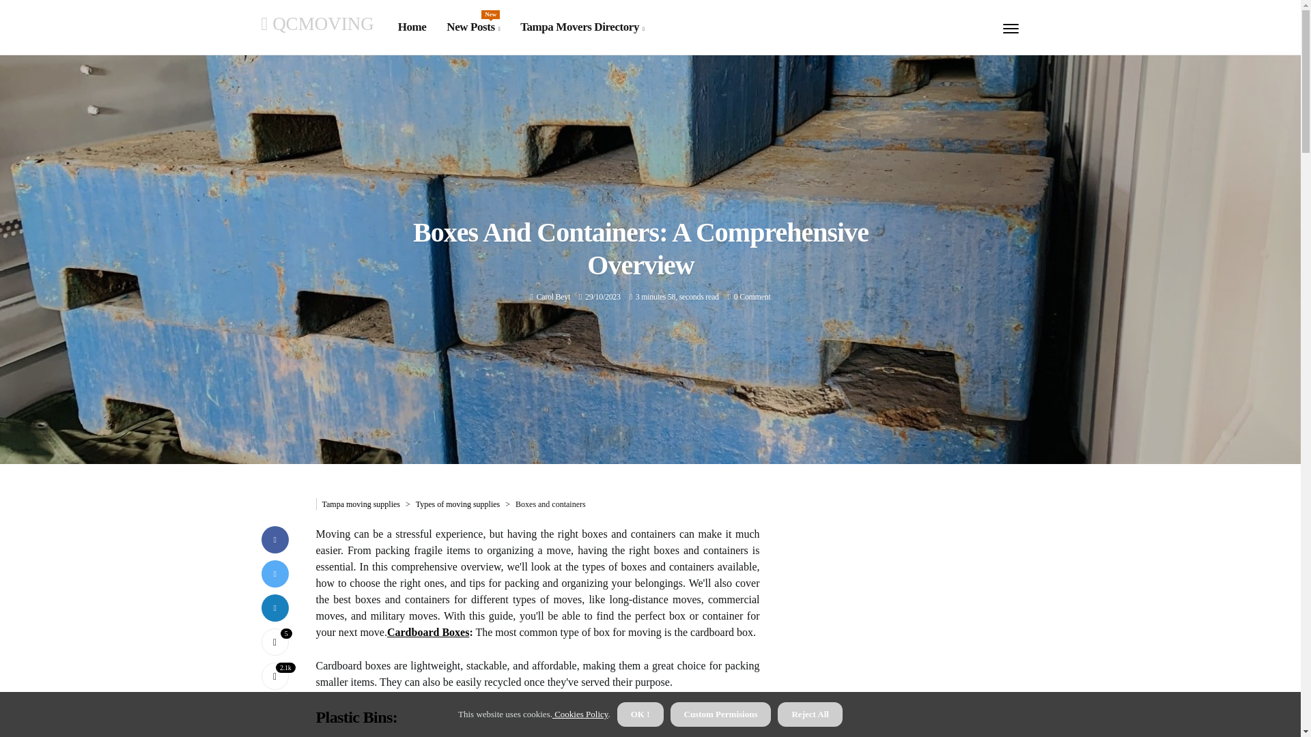 The width and height of the screenshot is (1311, 737). I want to click on QCMOVING, so click(317, 23).